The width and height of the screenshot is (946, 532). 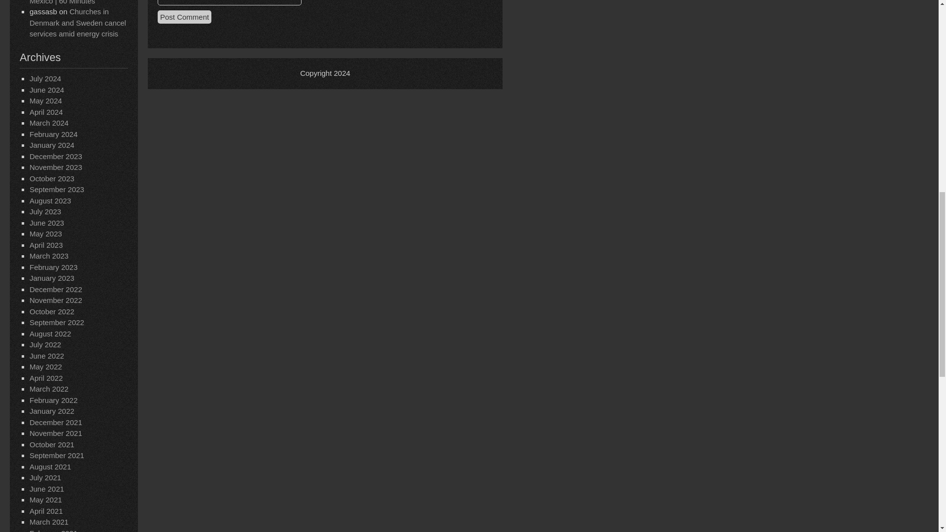 I want to click on May 2024, so click(x=45, y=100).